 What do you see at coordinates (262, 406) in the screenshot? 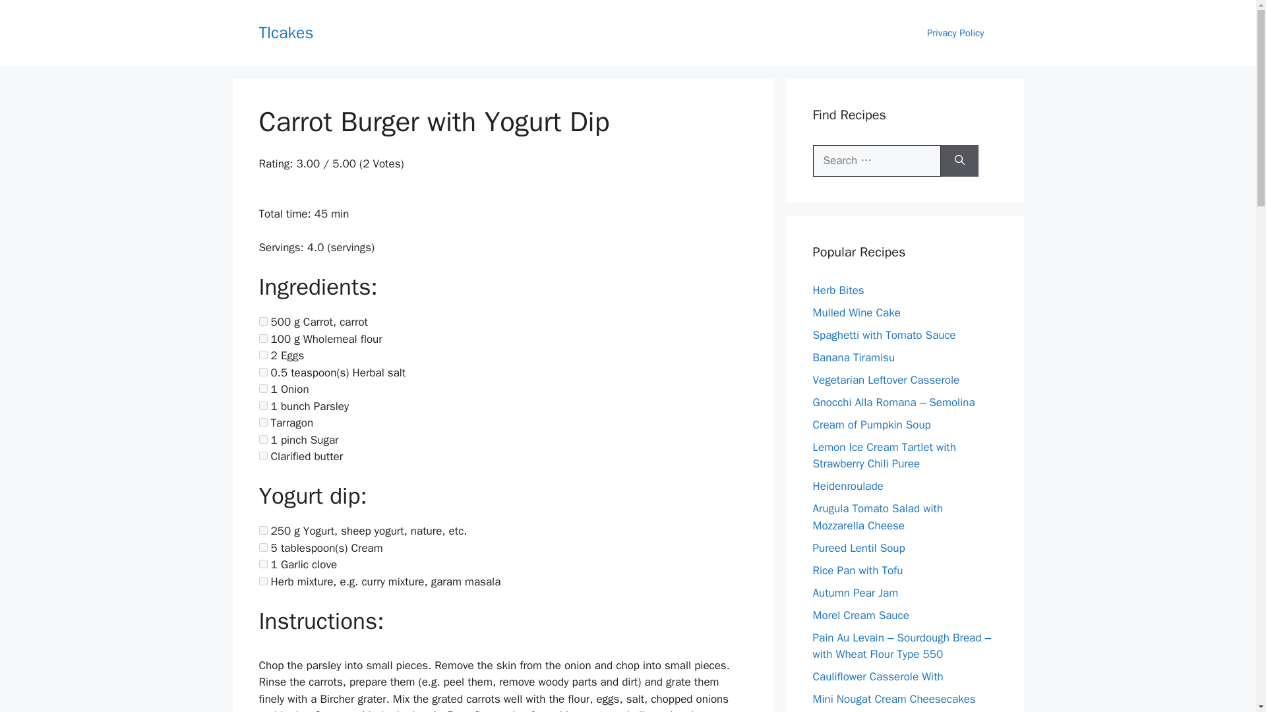
I see `1 bunch Parsley` at bounding box center [262, 406].